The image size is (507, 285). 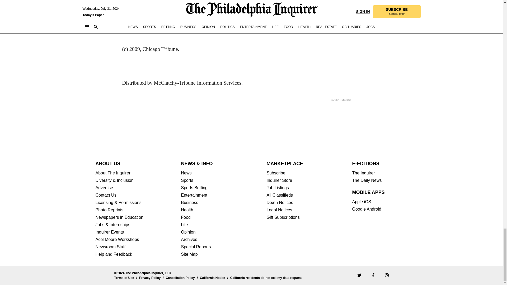 What do you see at coordinates (123, 195) in the screenshot?
I see `Contact Us` at bounding box center [123, 195].